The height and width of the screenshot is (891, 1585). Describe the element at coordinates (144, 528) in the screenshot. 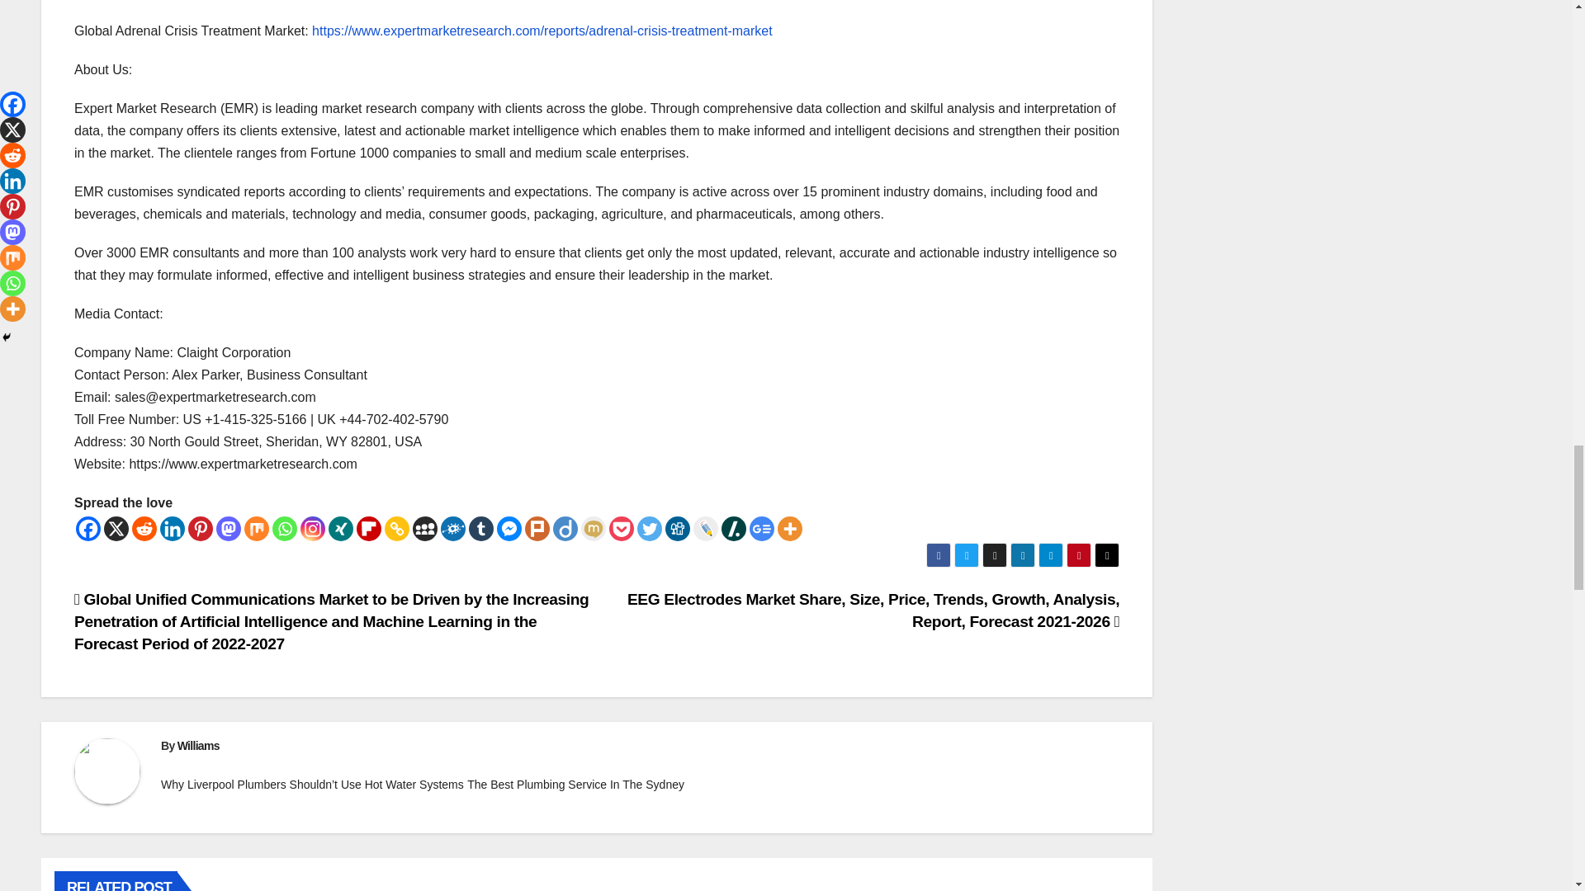

I see `Reddit` at that location.